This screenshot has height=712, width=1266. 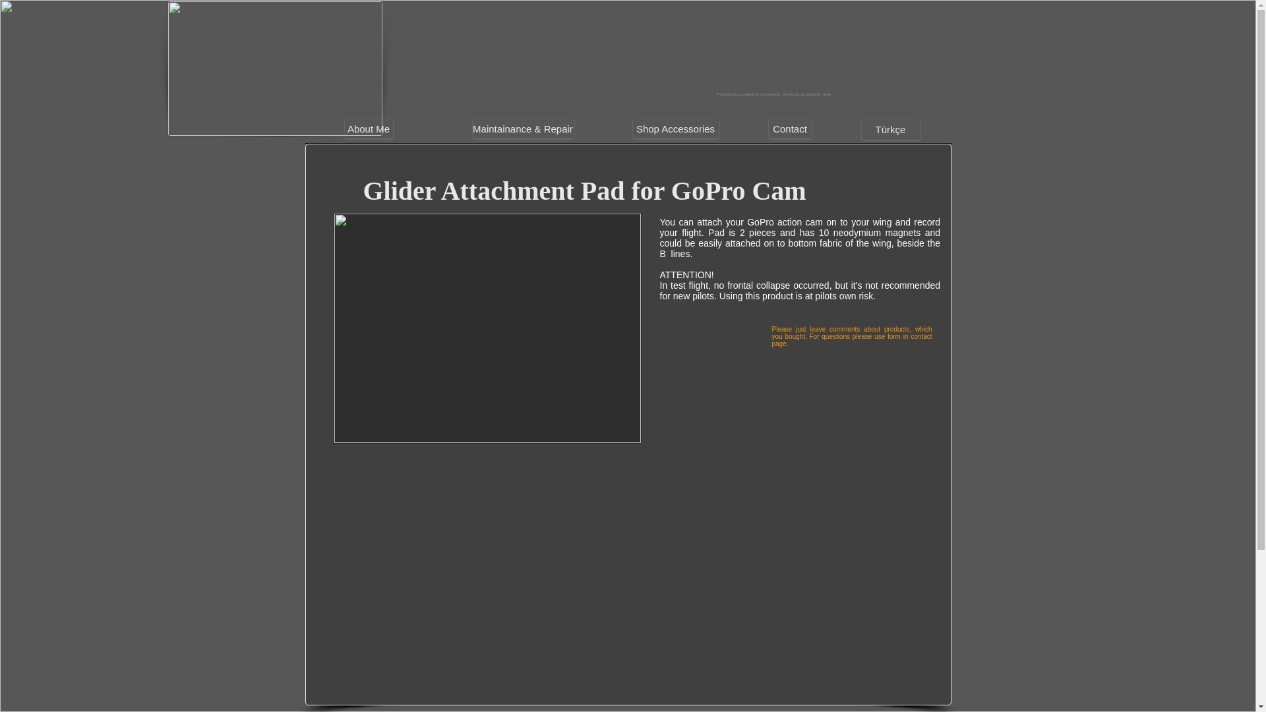 What do you see at coordinates (790, 128) in the screenshot?
I see `Contact` at bounding box center [790, 128].